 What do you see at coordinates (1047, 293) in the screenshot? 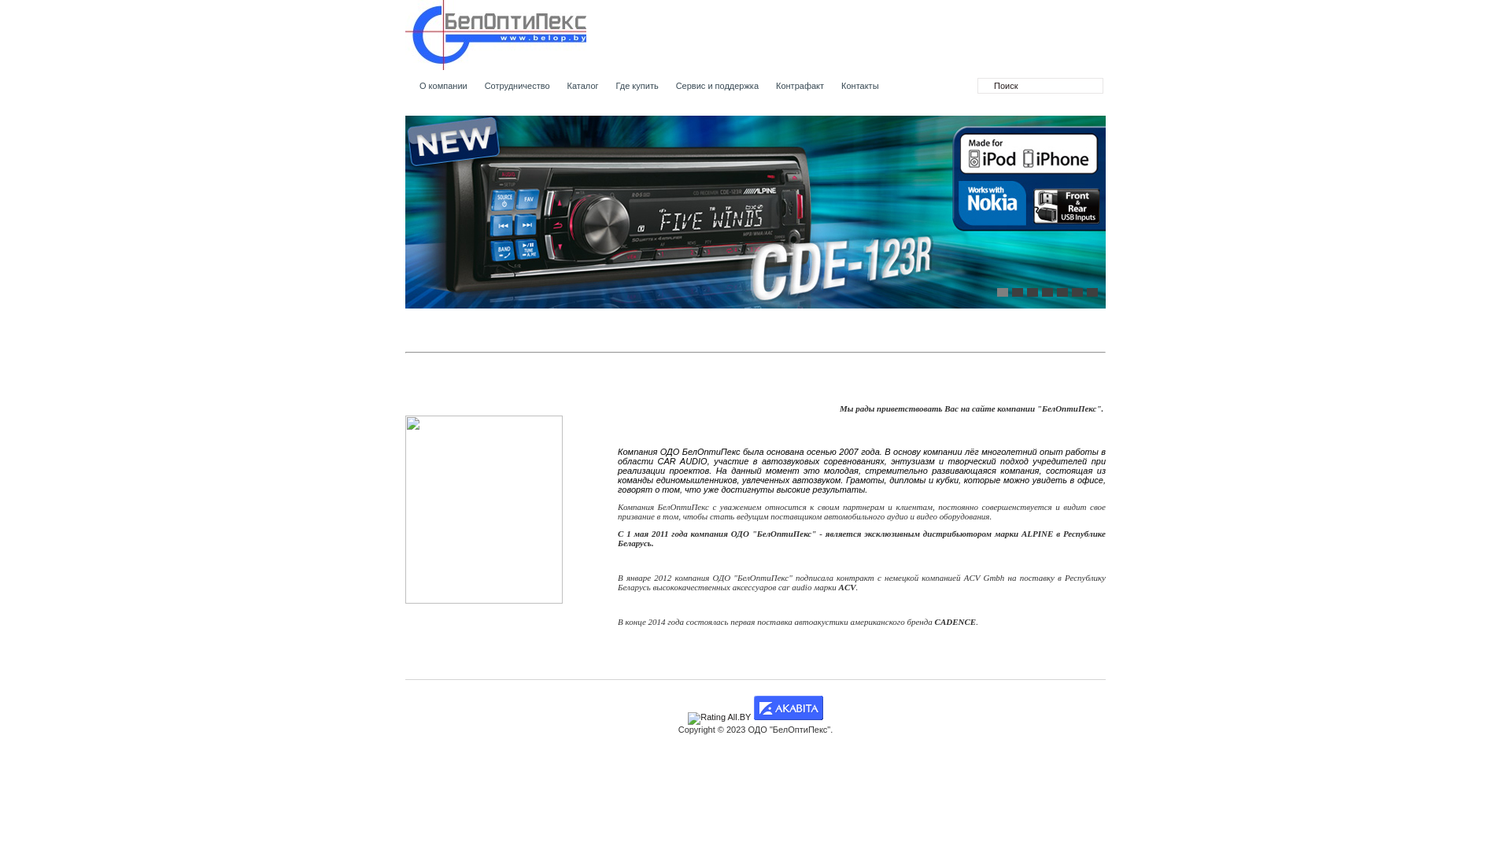
I see `4` at bounding box center [1047, 293].